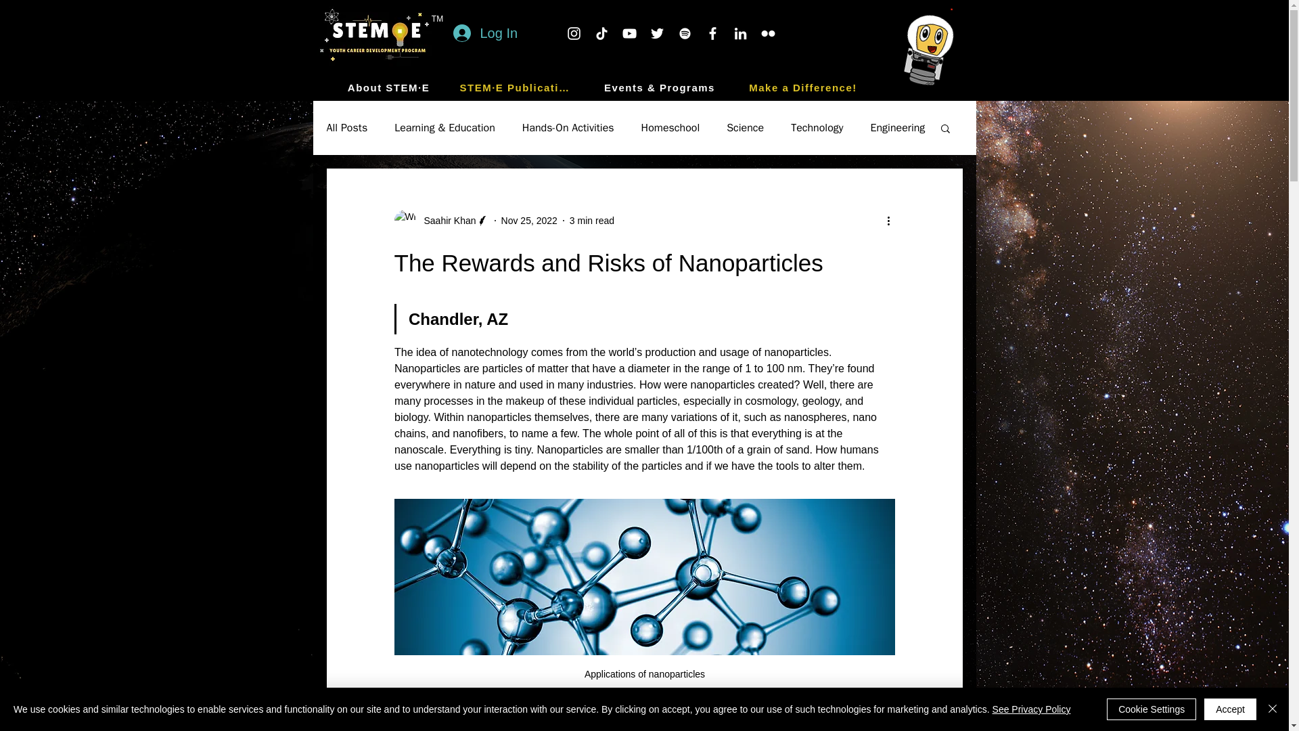 Image resolution: width=1299 pixels, height=731 pixels. What do you see at coordinates (897, 127) in the screenshot?
I see `Engineering` at bounding box center [897, 127].